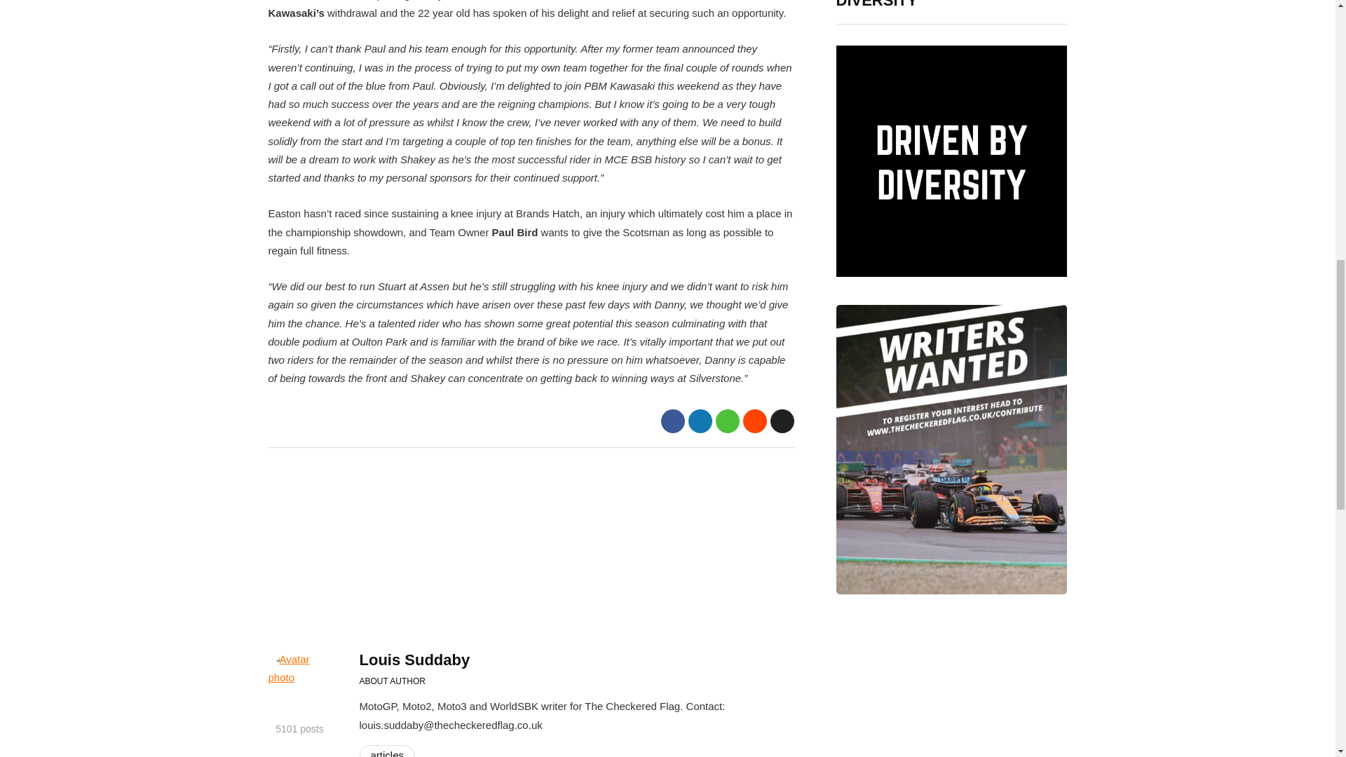 The width and height of the screenshot is (1346, 757). What do you see at coordinates (700, 421) in the screenshot?
I see `Share with LinkedIn` at bounding box center [700, 421].